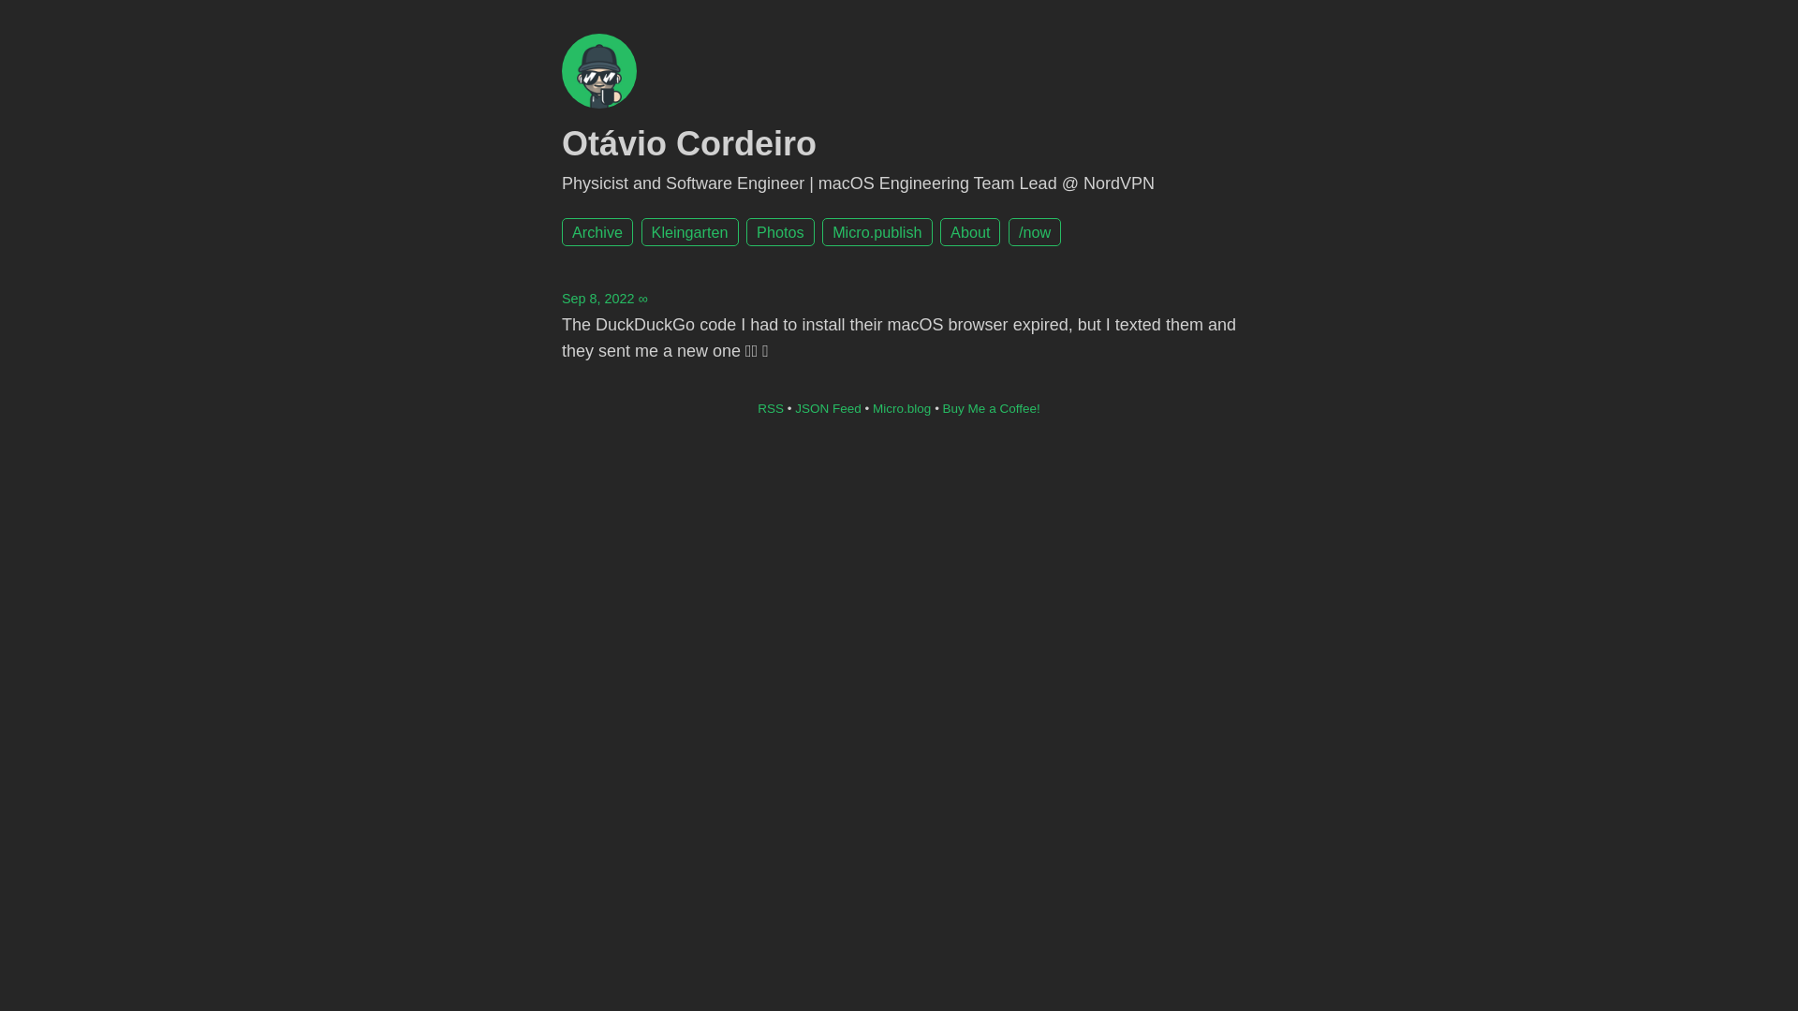 This screenshot has height=1011, width=1798. Describe the element at coordinates (992, 408) in the screenshot. I see `Buy Me a Coffee!` at that location.